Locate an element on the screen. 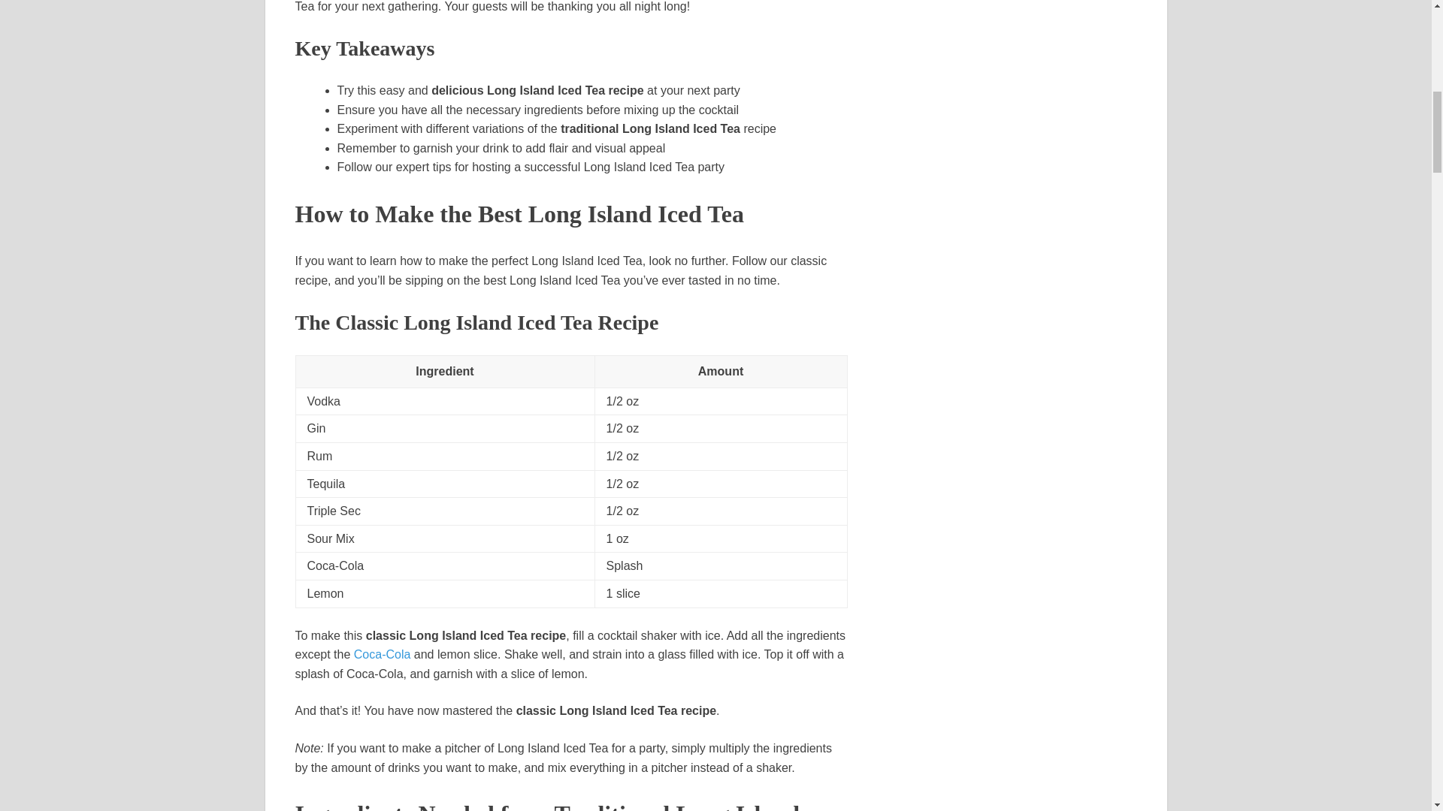 The width and height of the screenshot is (1443, 811). Coca-Cola is located at coordinates (382, 654).